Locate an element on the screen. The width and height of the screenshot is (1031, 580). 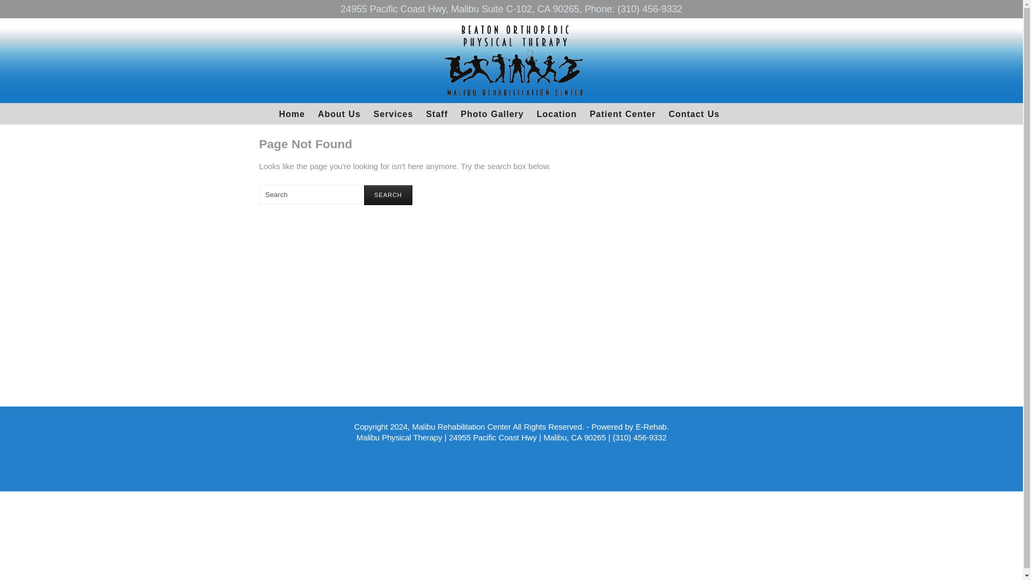
Contact Us is located at coordinates (694, 114).